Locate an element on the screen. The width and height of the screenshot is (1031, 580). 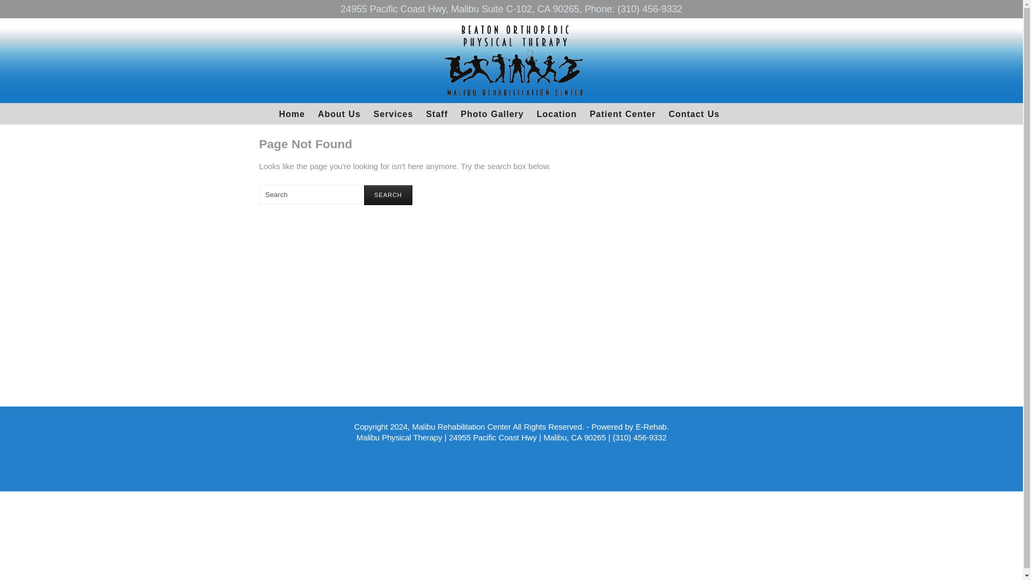
Contact Us is located at coordinates (694, 114).